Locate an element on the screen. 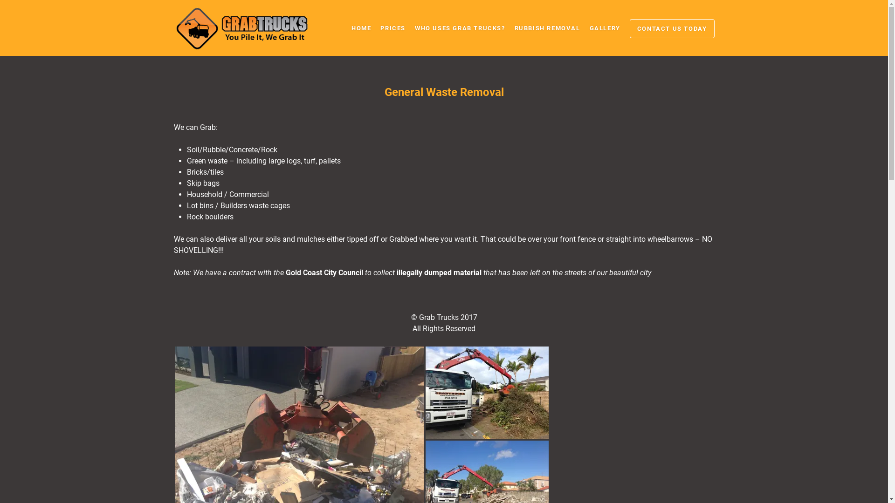 This screenshot has width=895, height=503. grab-tucks-waste-removal is located at coordinates (487, 393).